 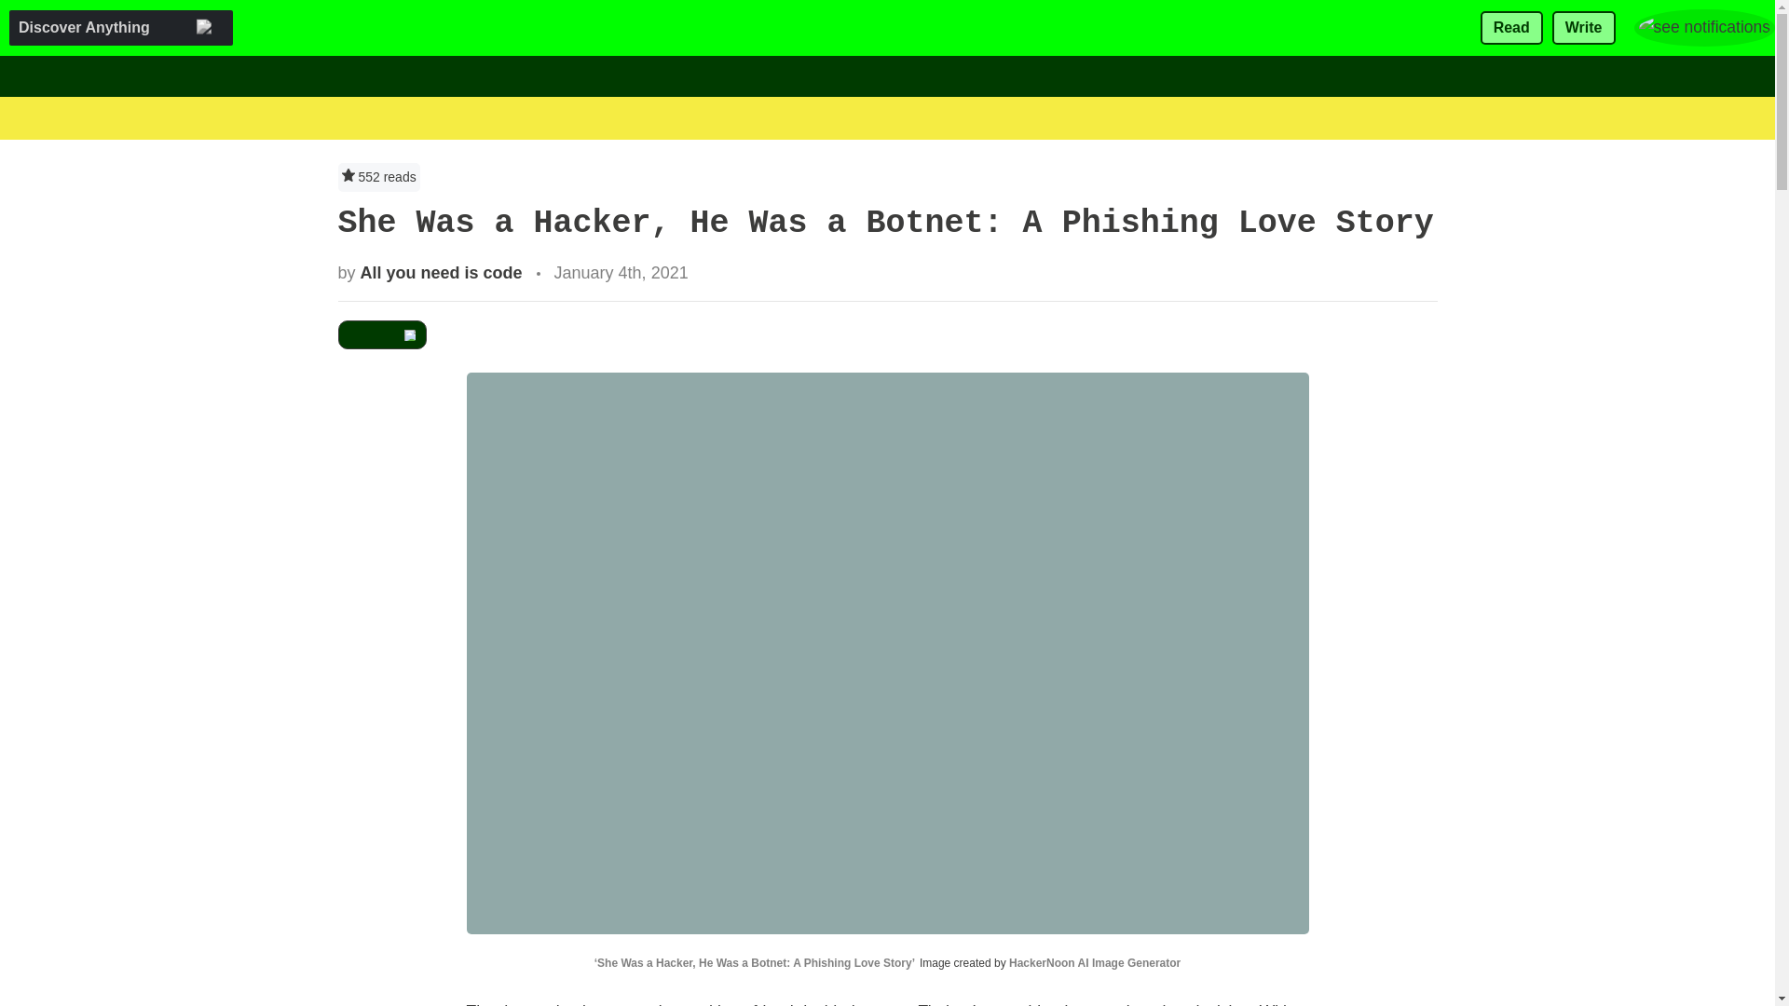 I want to click on Read, so click(x=1511, y=28).